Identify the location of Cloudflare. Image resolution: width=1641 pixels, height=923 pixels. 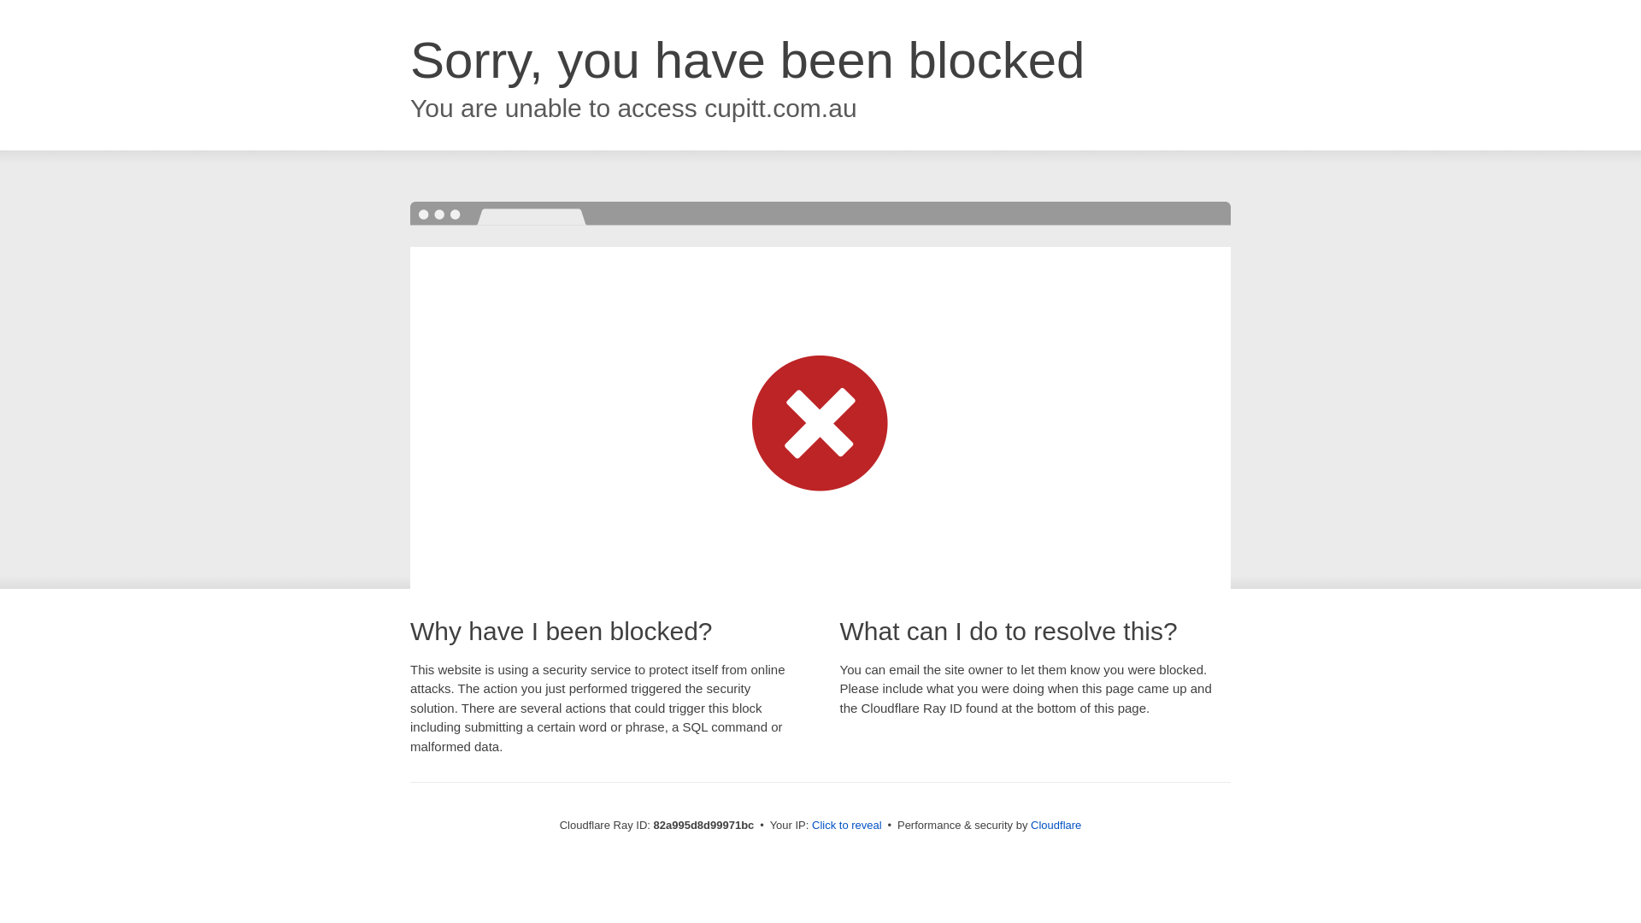
(1056, 826).